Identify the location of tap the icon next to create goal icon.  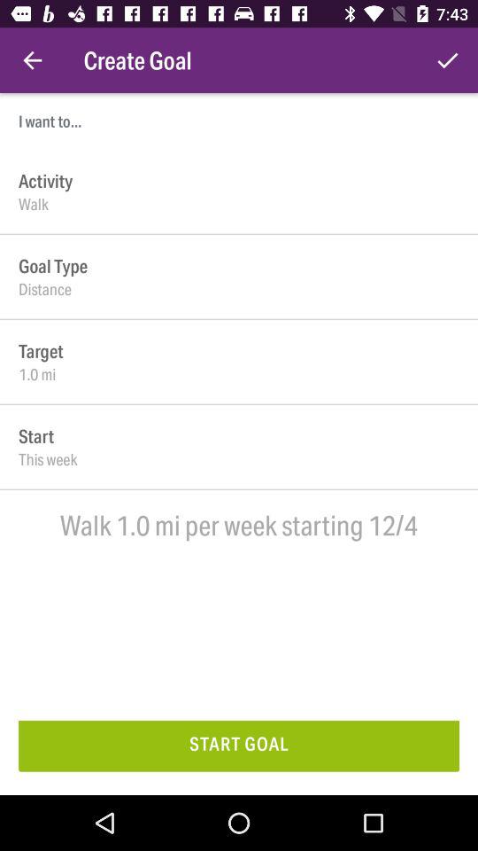
(32, 60).